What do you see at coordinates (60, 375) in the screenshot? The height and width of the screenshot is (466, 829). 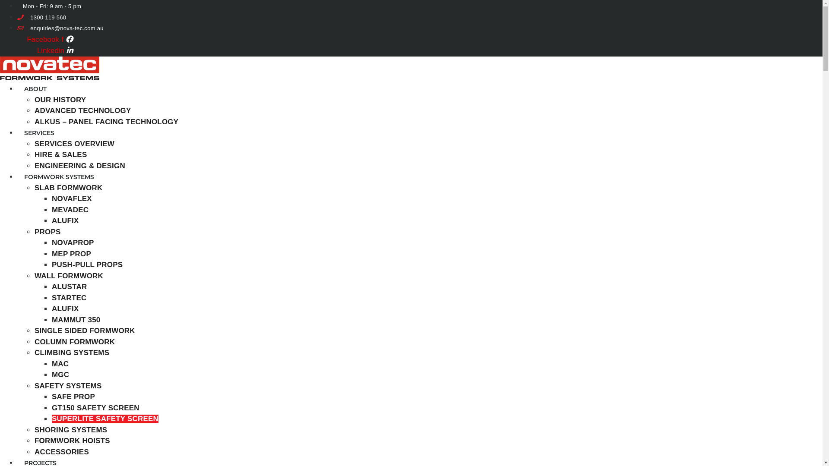 I see `MGC` at bounding box center [60, 375].